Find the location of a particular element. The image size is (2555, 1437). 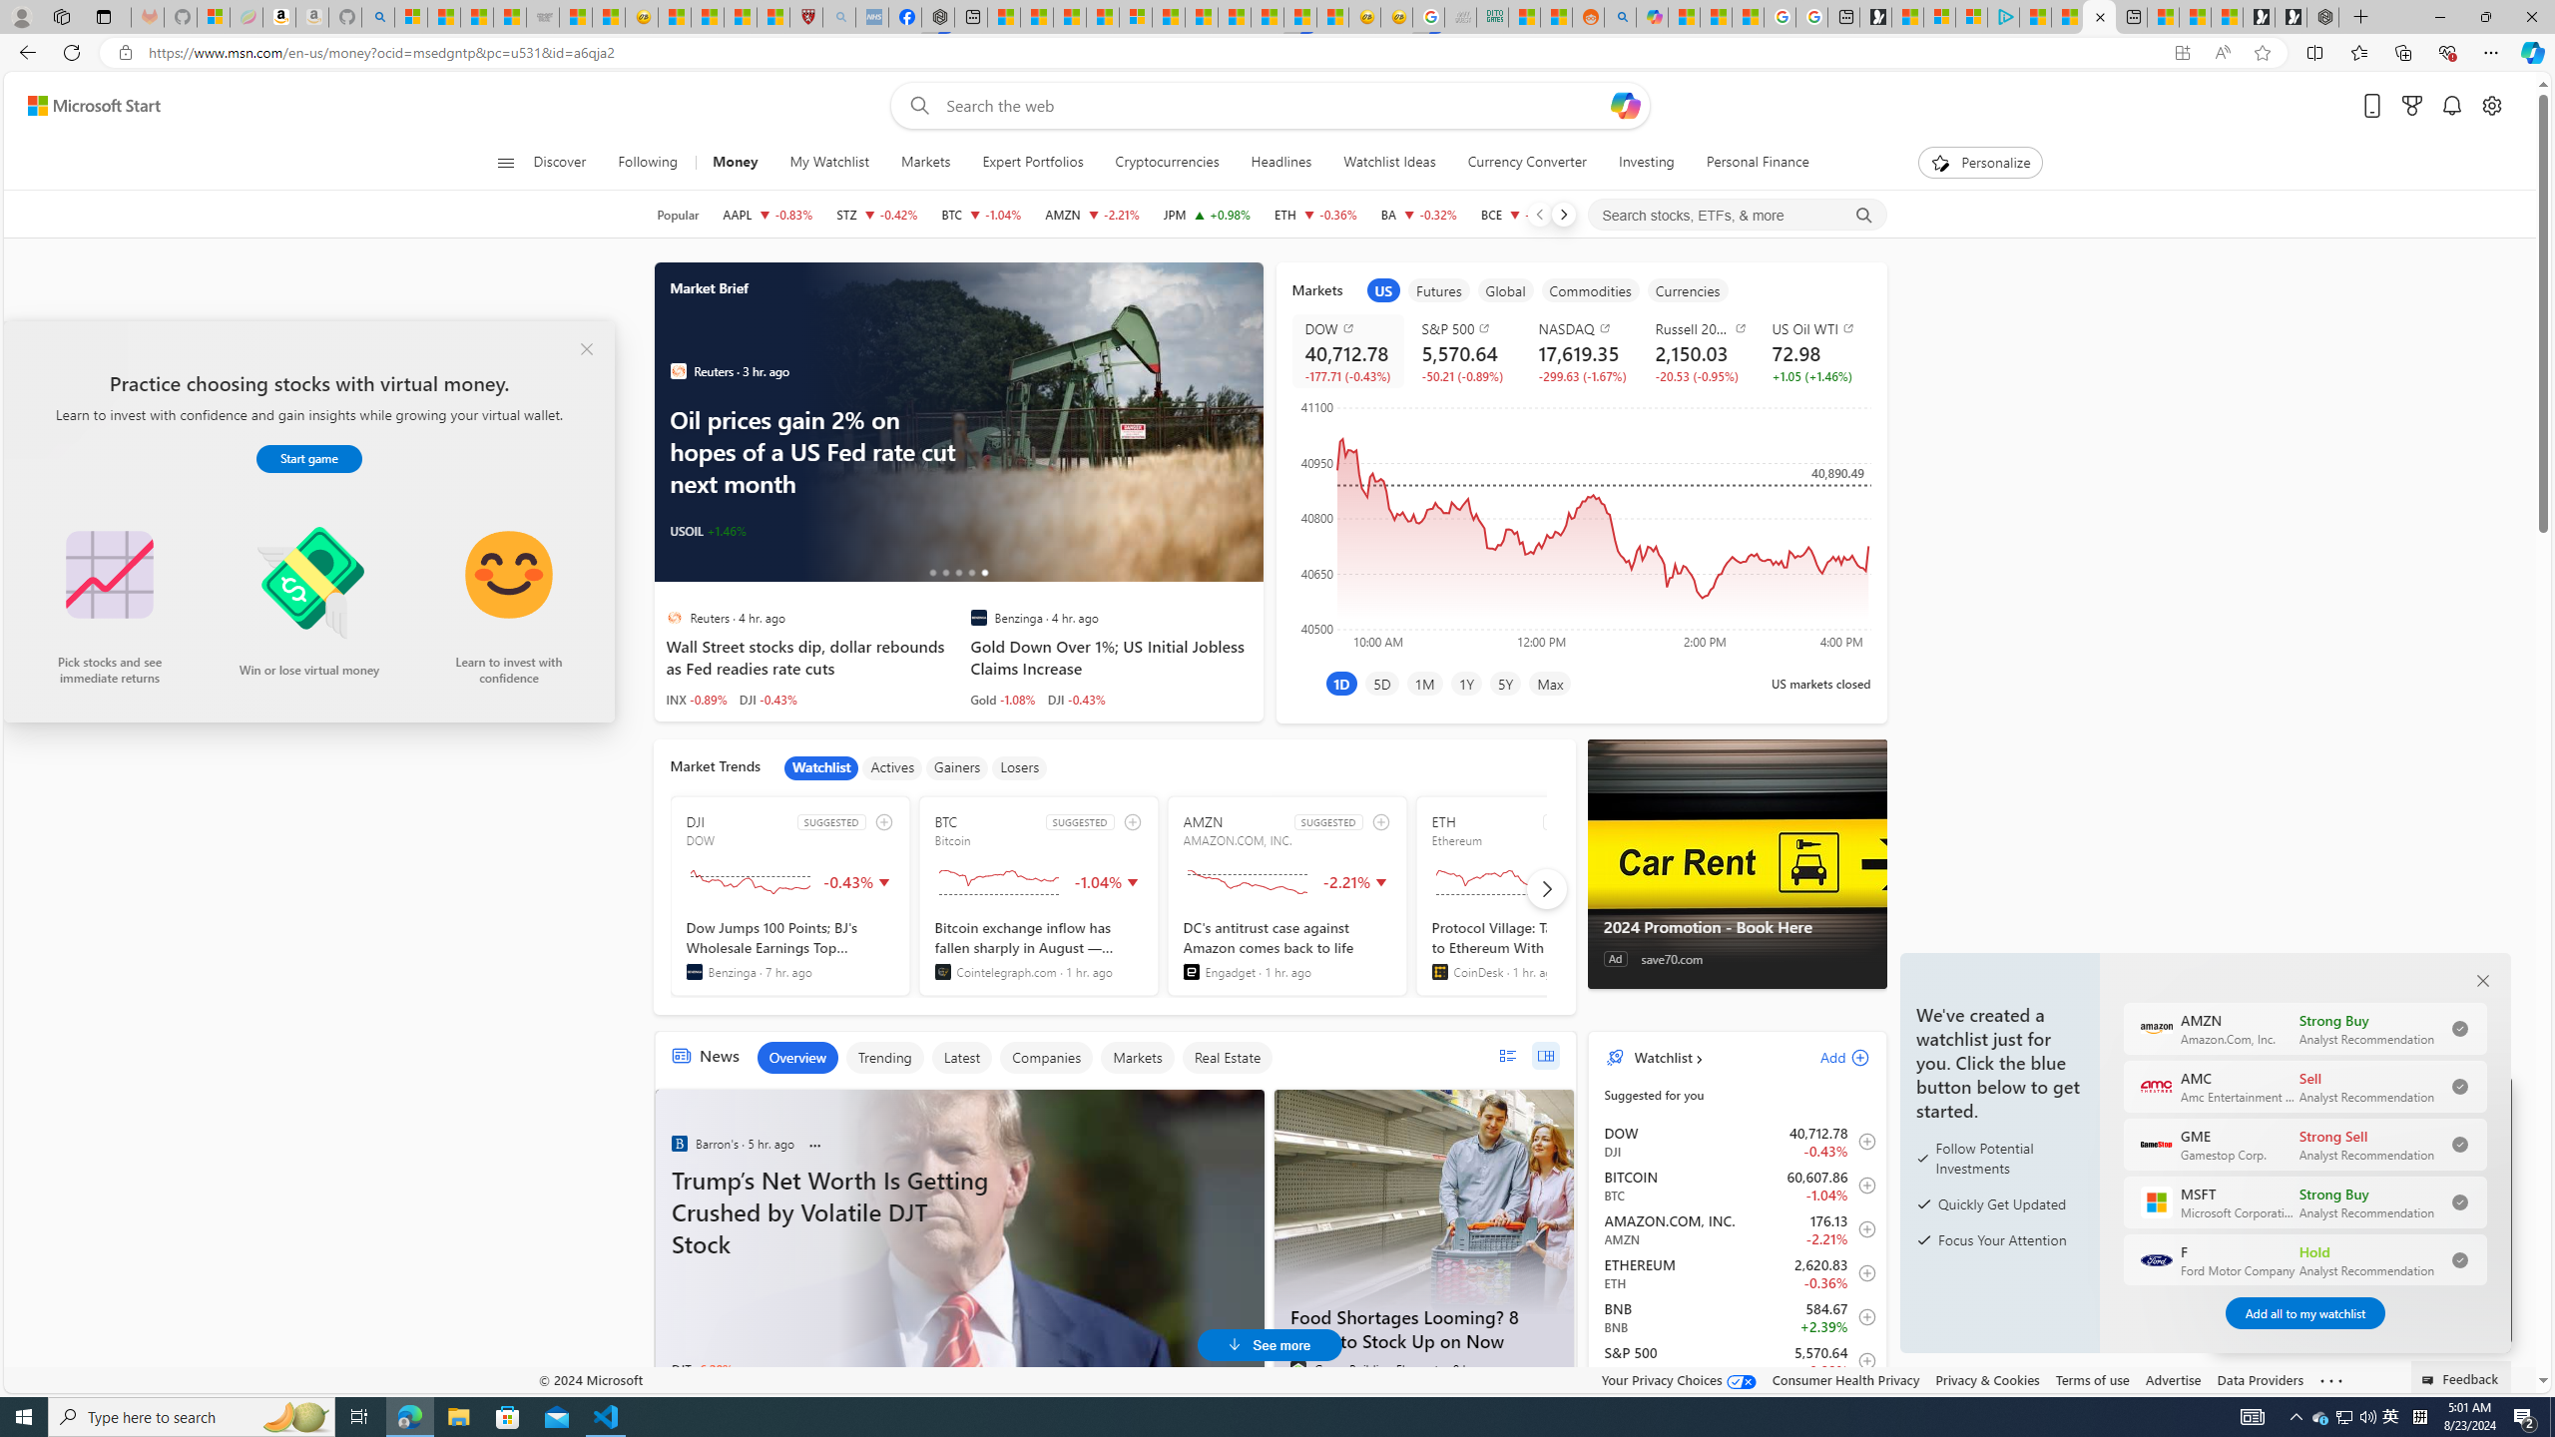

Navy Quest is located at coordinates (1459, 17).